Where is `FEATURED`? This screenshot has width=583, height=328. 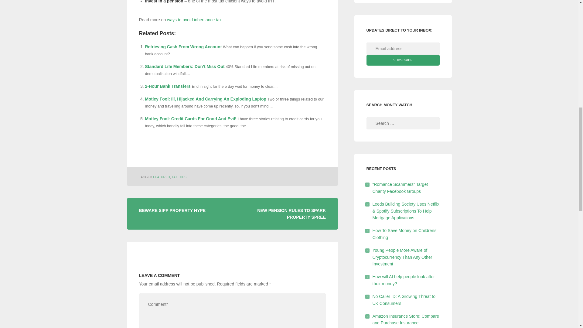
FEATURED is located at coordinates (162, 177).